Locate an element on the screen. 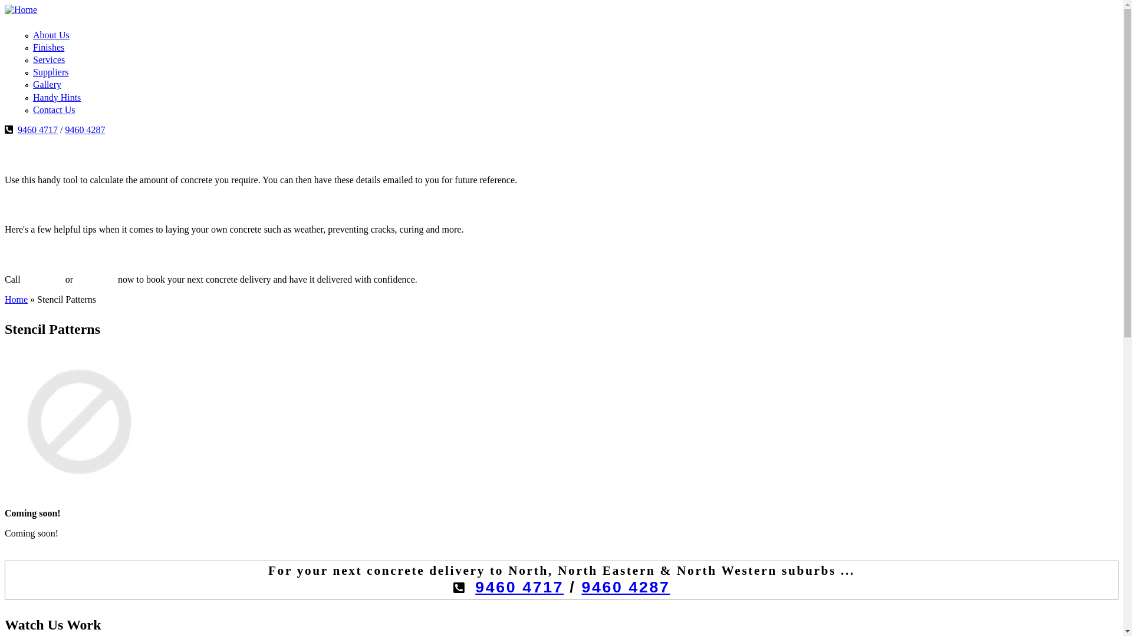  9460 4287 is located at coordinates (85, 130).